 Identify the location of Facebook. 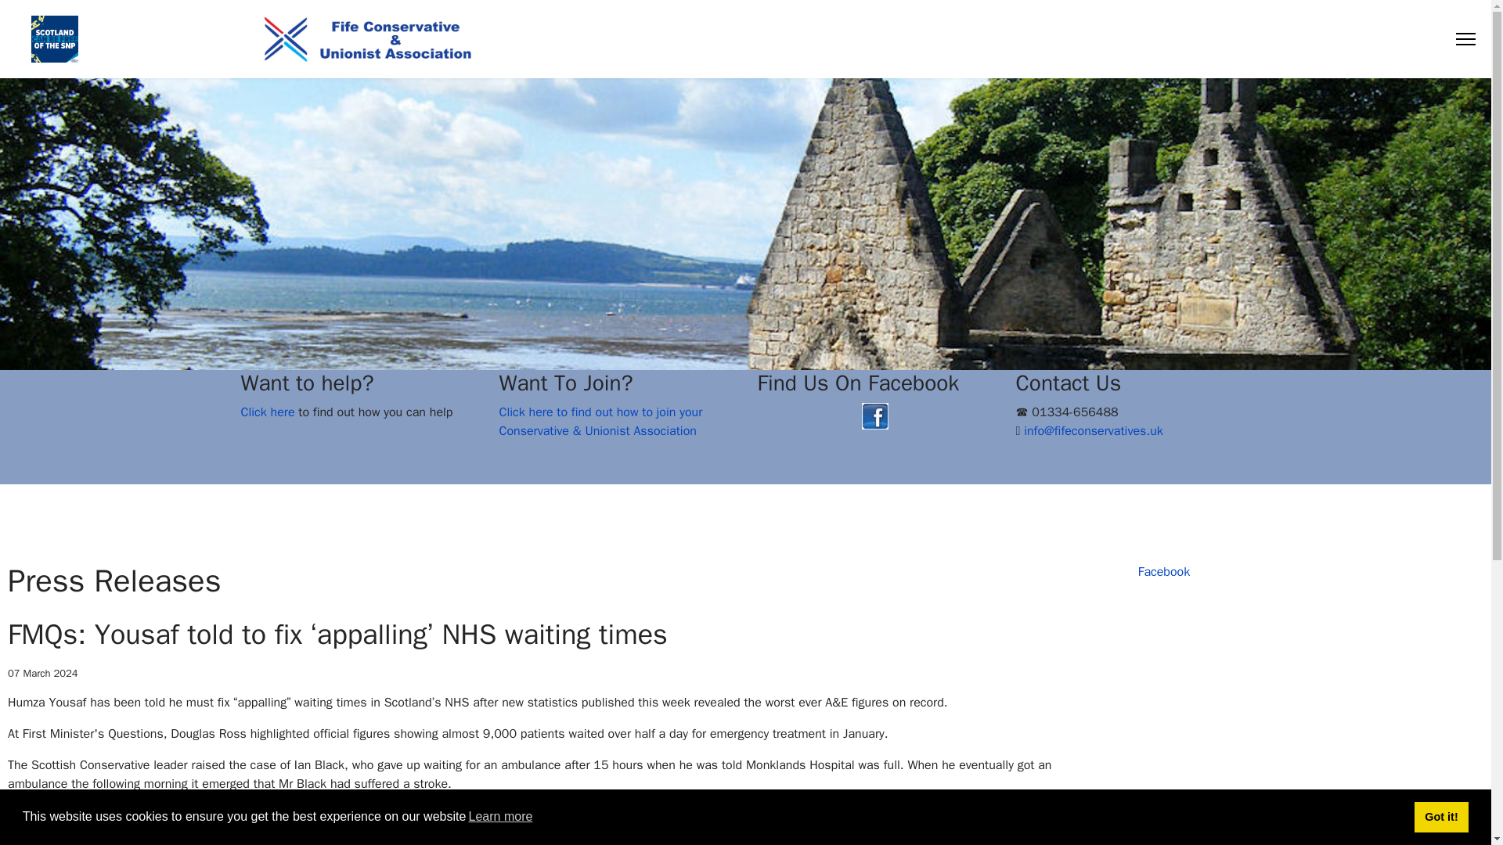
(1163, 571).